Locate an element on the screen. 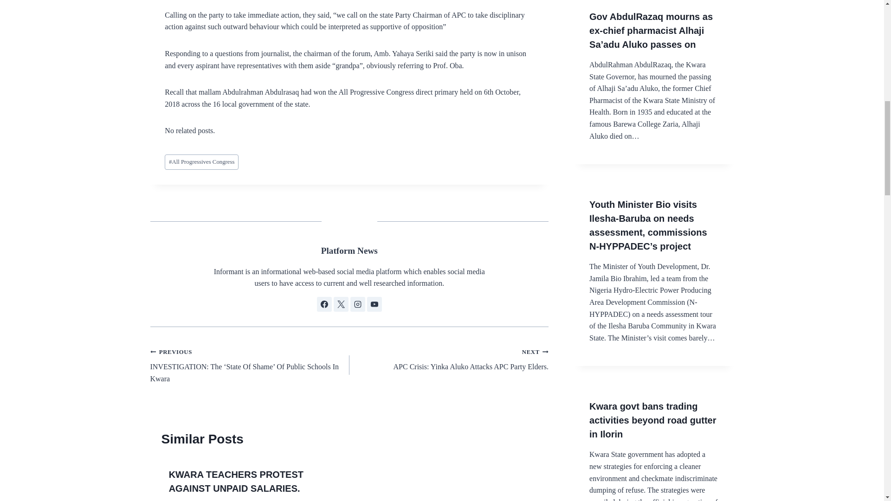  Follow Platform News on Facebook is located at coordinates (341, 304).